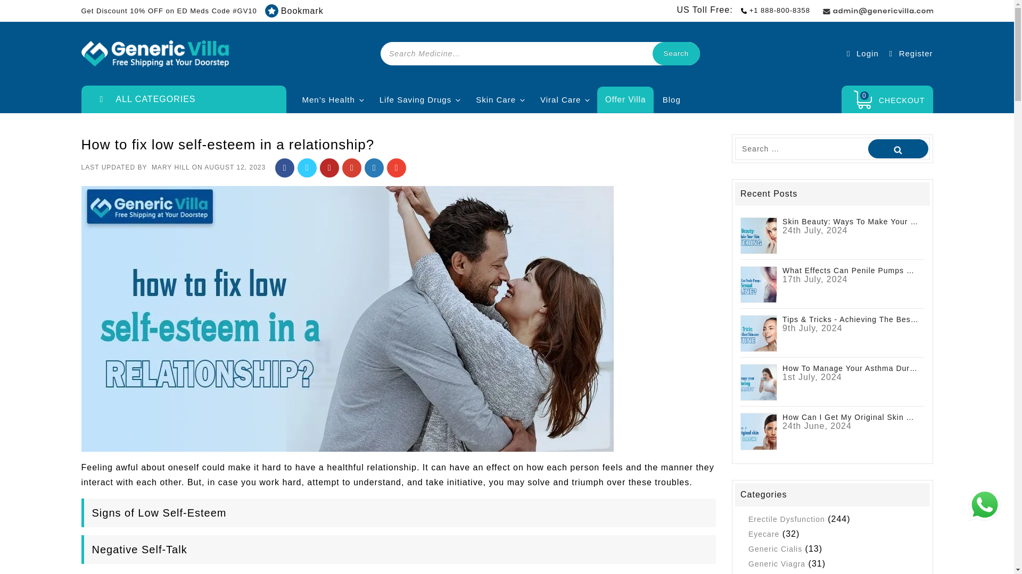  Describe the element at coordinates (758, 382) in the screenshot. I see `How to manage your asthma during pregnancy` at that location.